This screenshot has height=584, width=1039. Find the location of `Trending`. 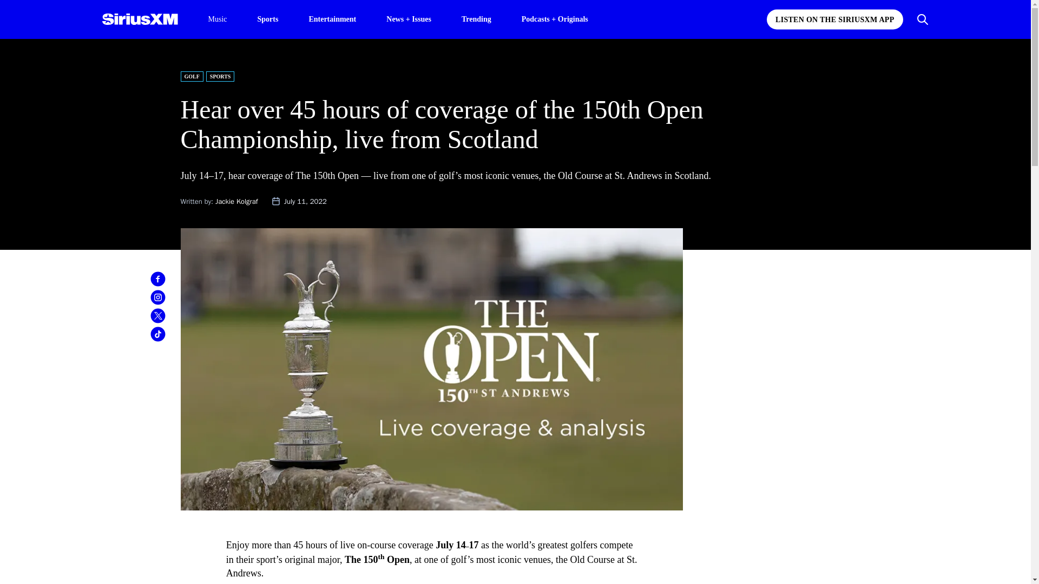

Trending is located at coordinates (476, 18).